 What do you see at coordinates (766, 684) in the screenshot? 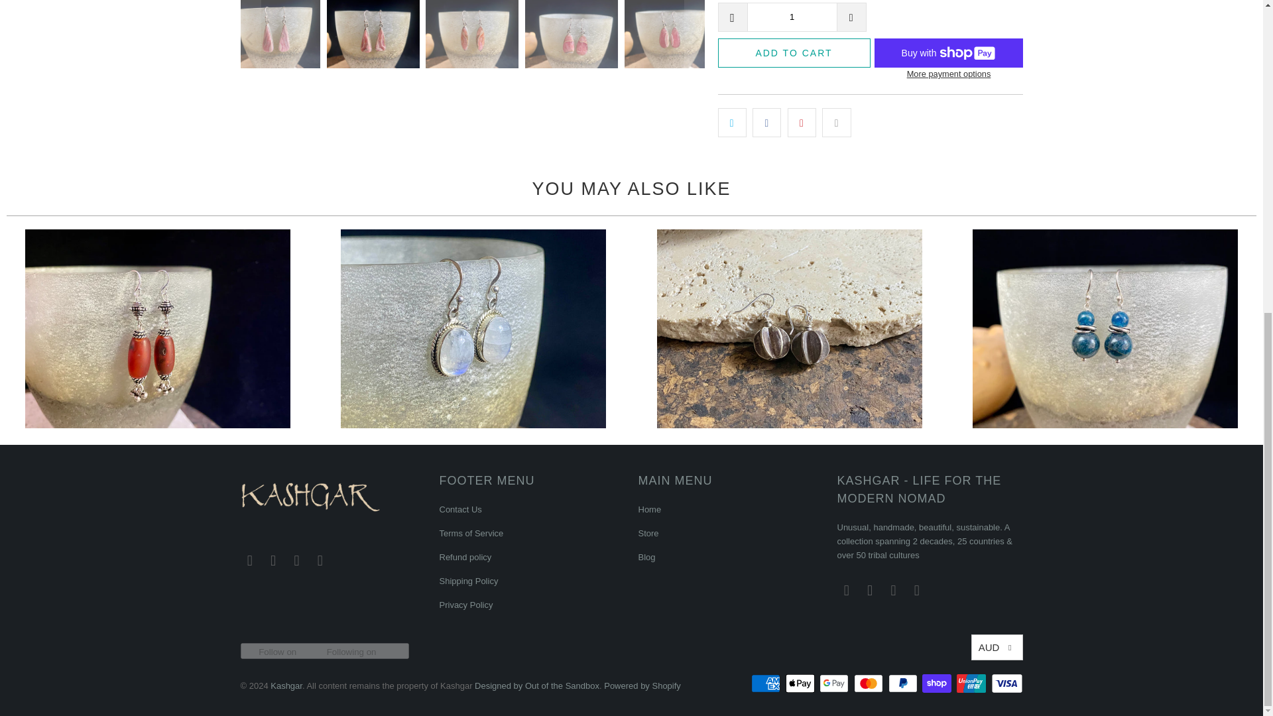
I see `American Express` at bounding box center [766, 684].